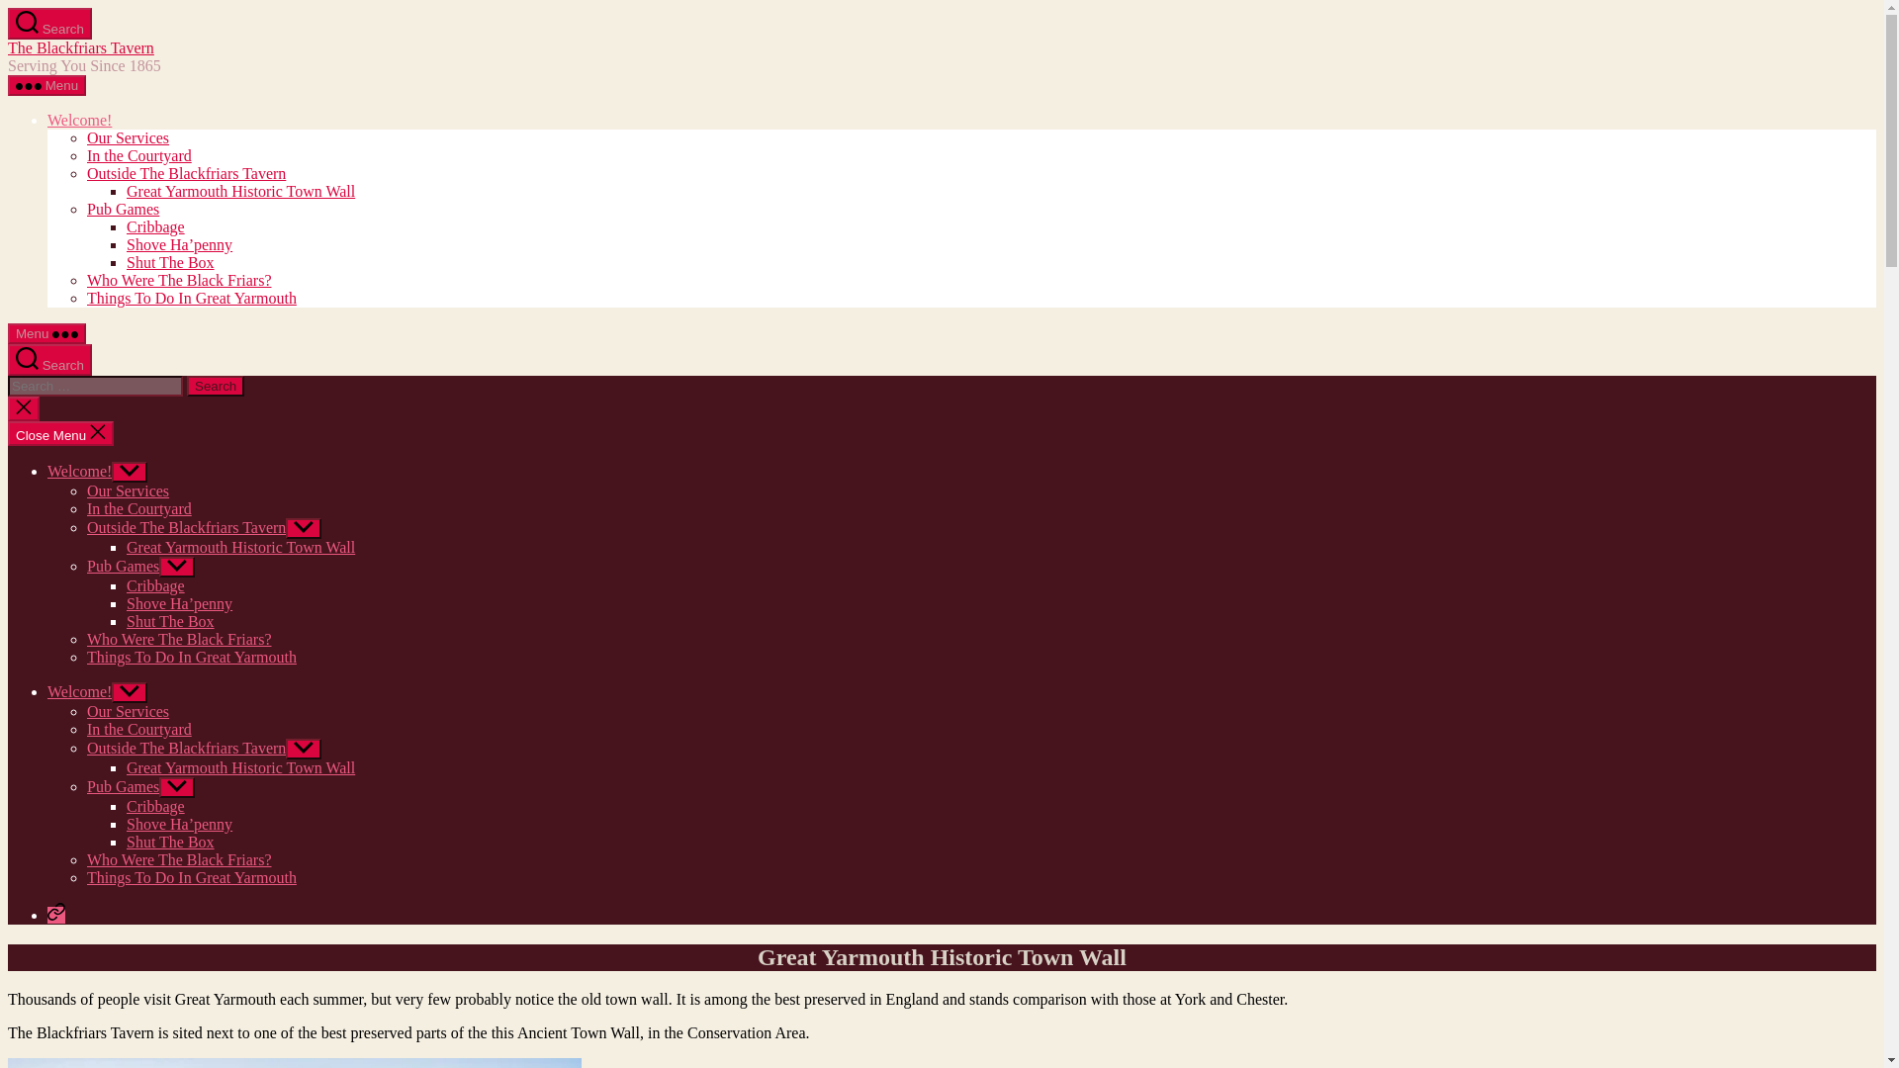 Image resolution: width=1899 pixels, height=1068 pixels. I want to click on Great Yarmouth Historic Town Wall, so click(241, 547).